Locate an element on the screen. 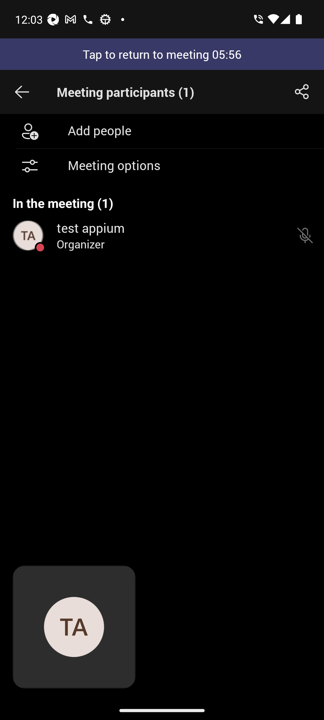 This screenshot has width=324, height=720. Tap to return to meeting 05:56 is located at coordinates (162, 54).